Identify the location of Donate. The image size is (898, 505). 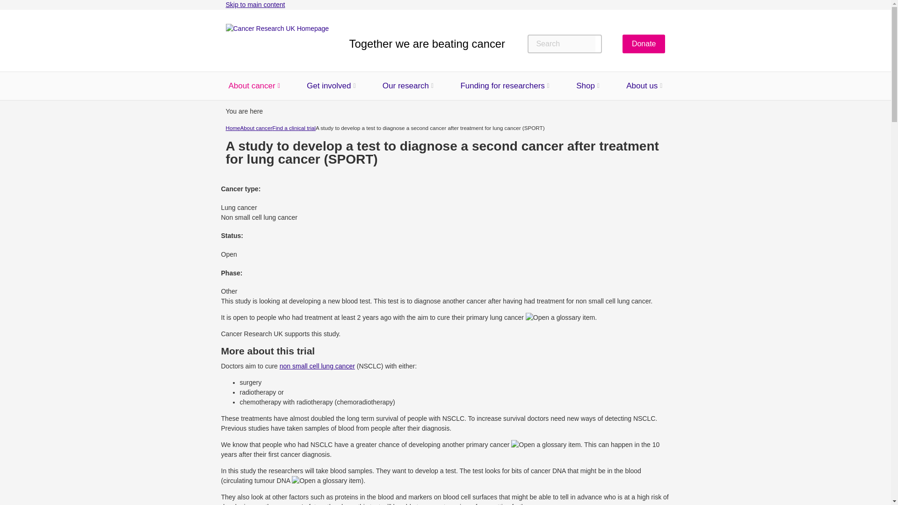
(644, 44).